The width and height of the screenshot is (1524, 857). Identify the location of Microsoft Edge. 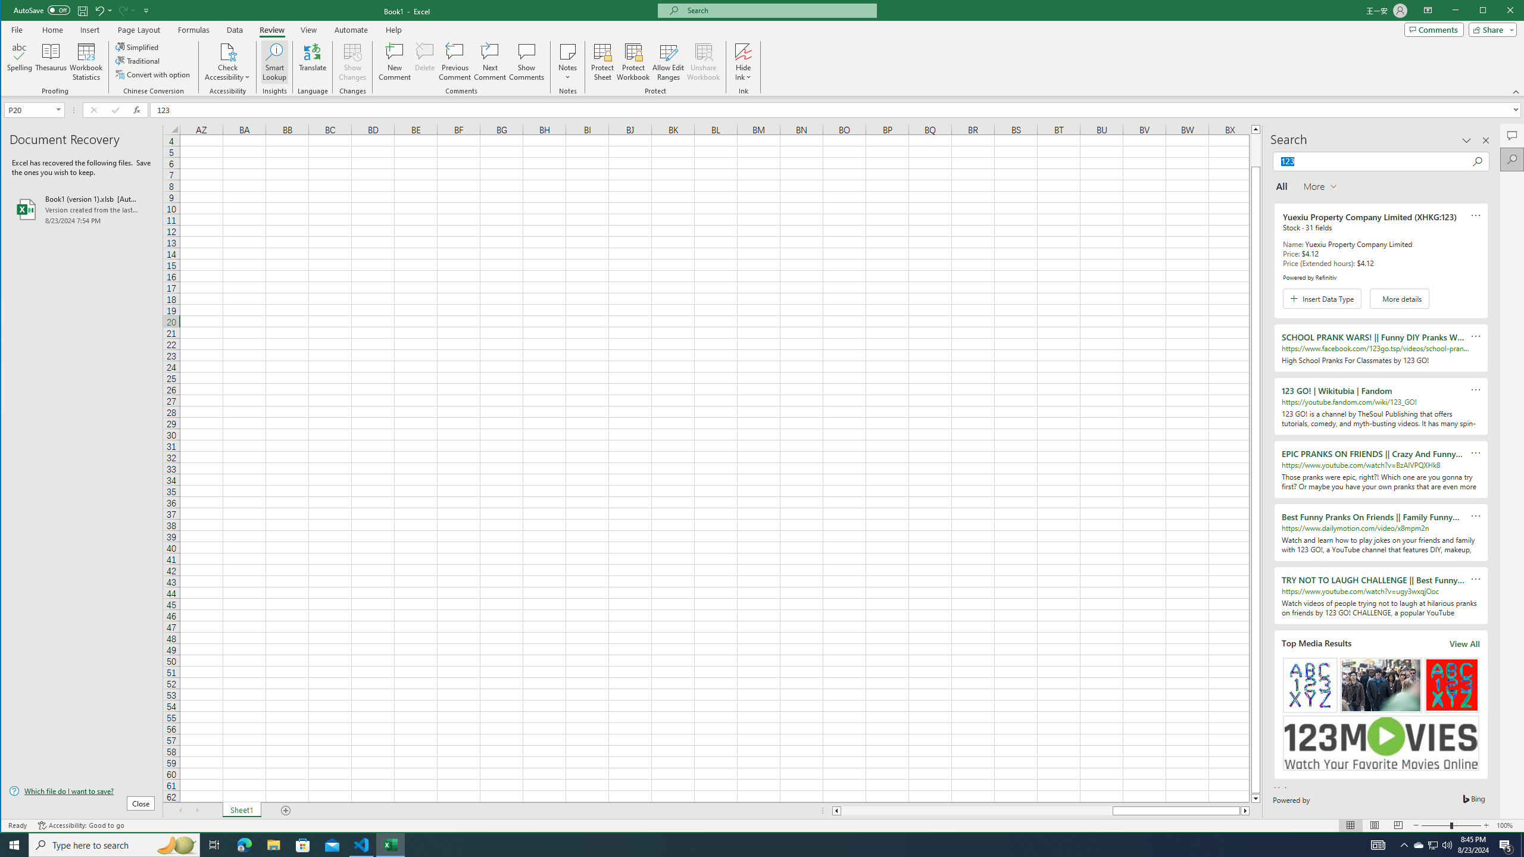
(244, 845).